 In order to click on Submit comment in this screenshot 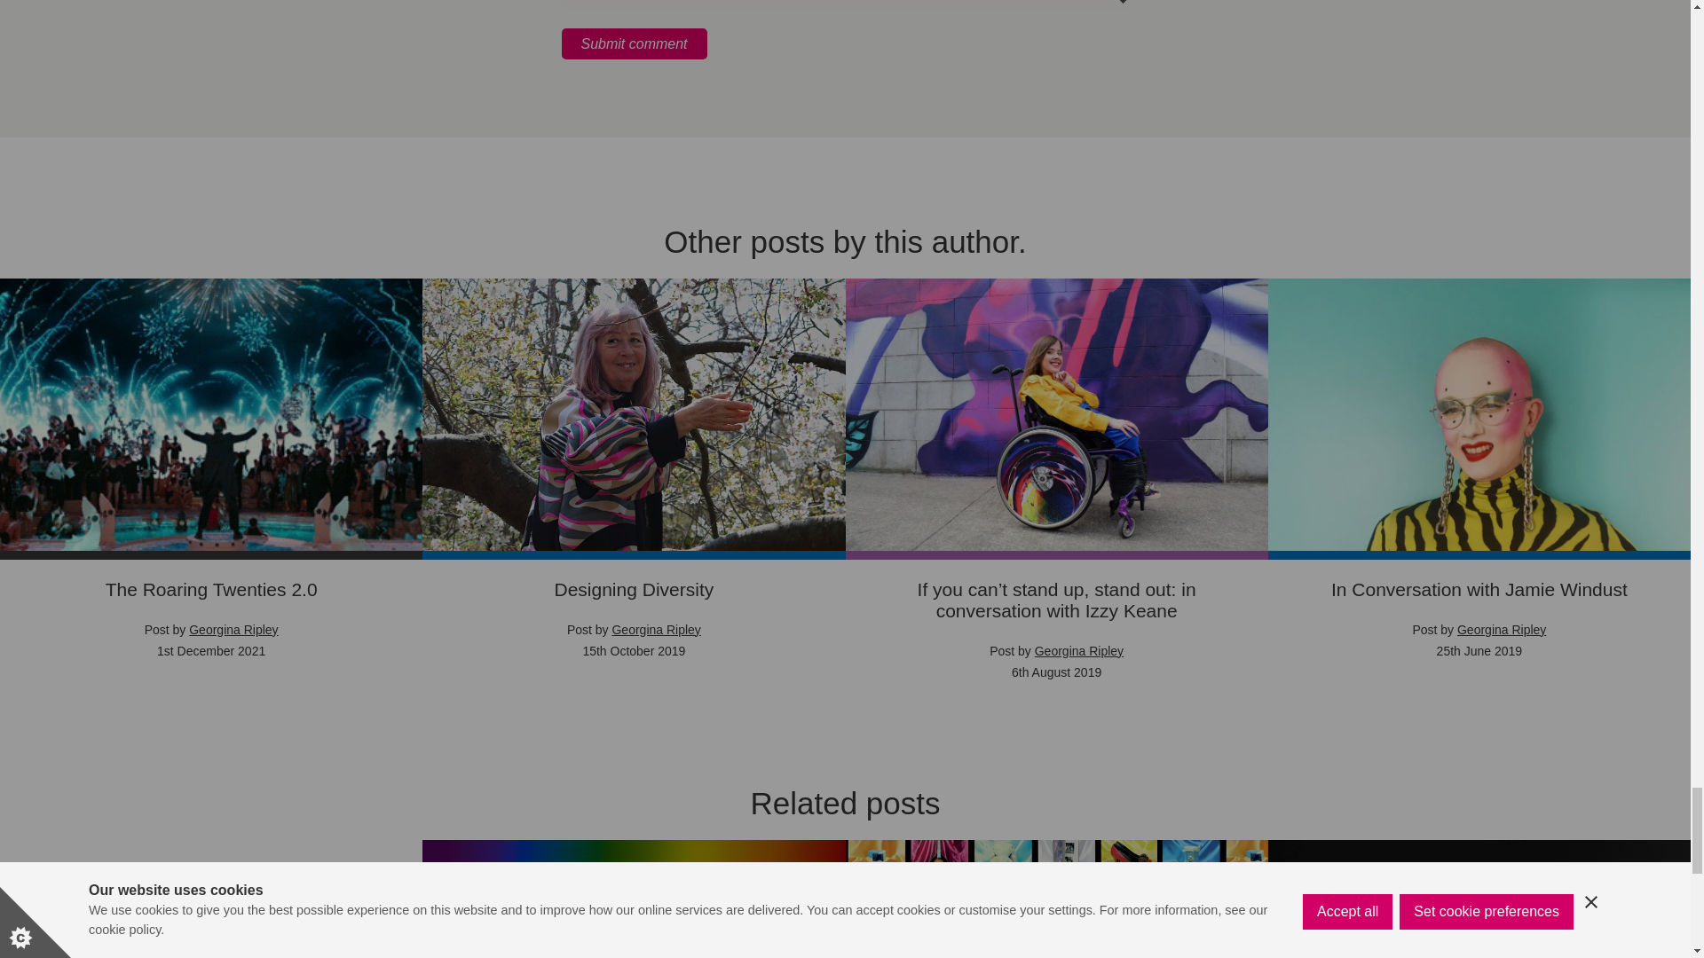, I will do `click(634, 43)`.